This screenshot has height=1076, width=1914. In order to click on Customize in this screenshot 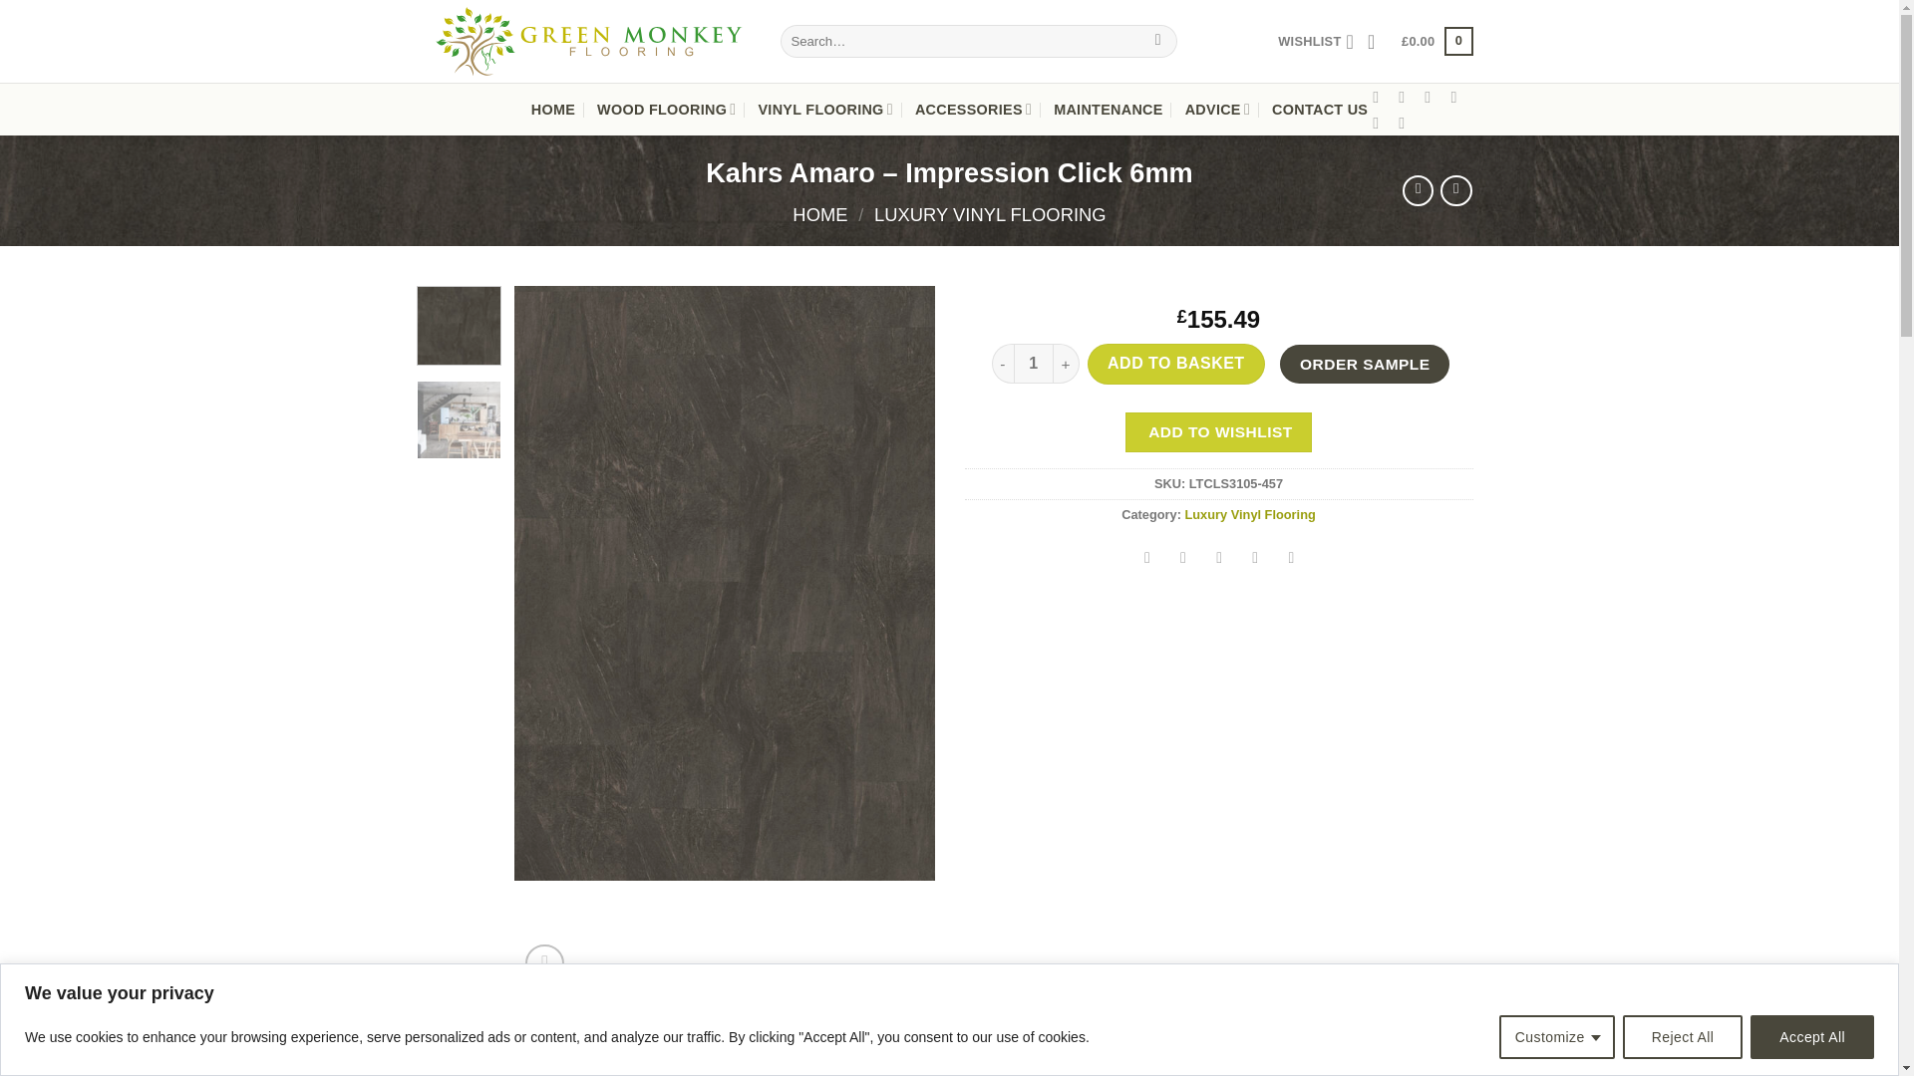, I will do `click(1557, 1036)`.